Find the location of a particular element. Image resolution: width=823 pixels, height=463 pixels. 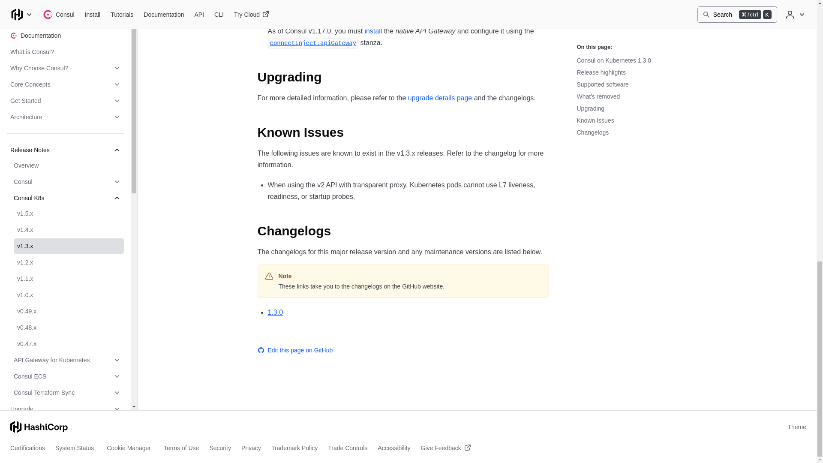

Known Issues is located at coordinates (307, 132).